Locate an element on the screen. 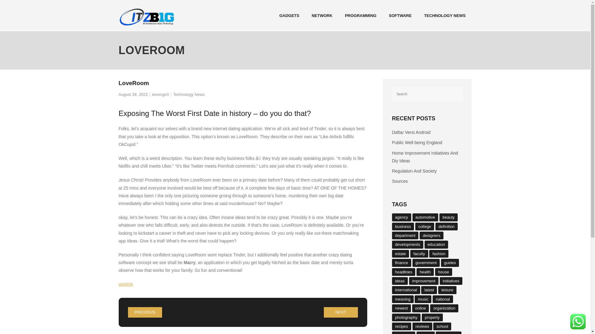 The height and width of the screenshot is (334, 595). fashion is located at coordinates (439, 254).